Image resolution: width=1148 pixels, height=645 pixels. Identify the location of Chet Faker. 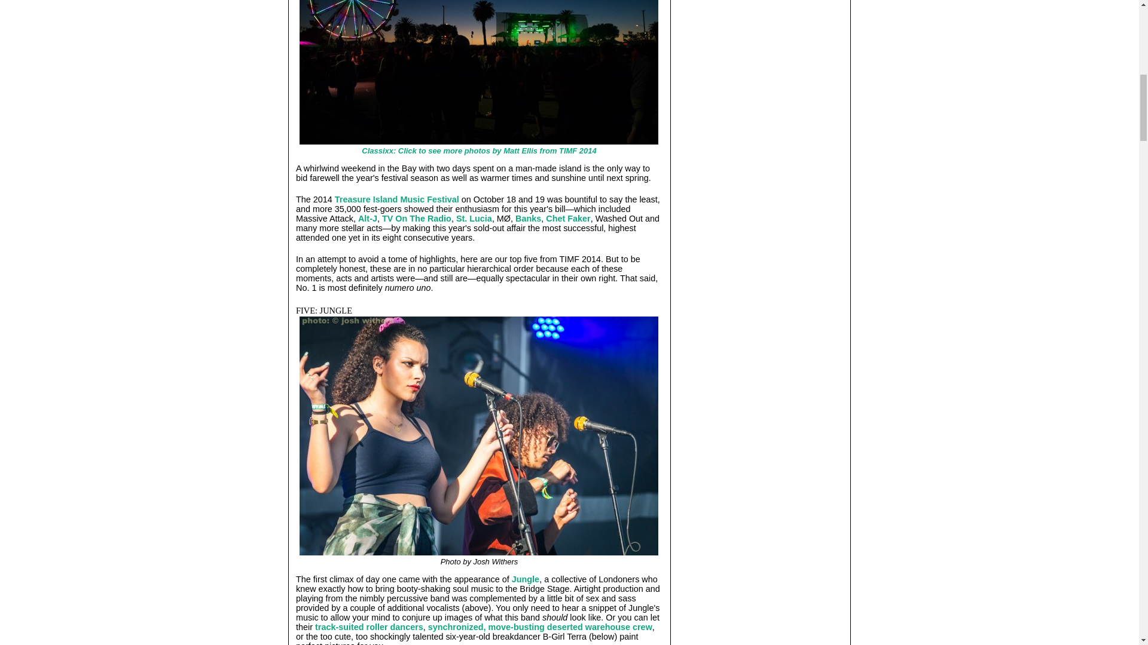
(568, 218).